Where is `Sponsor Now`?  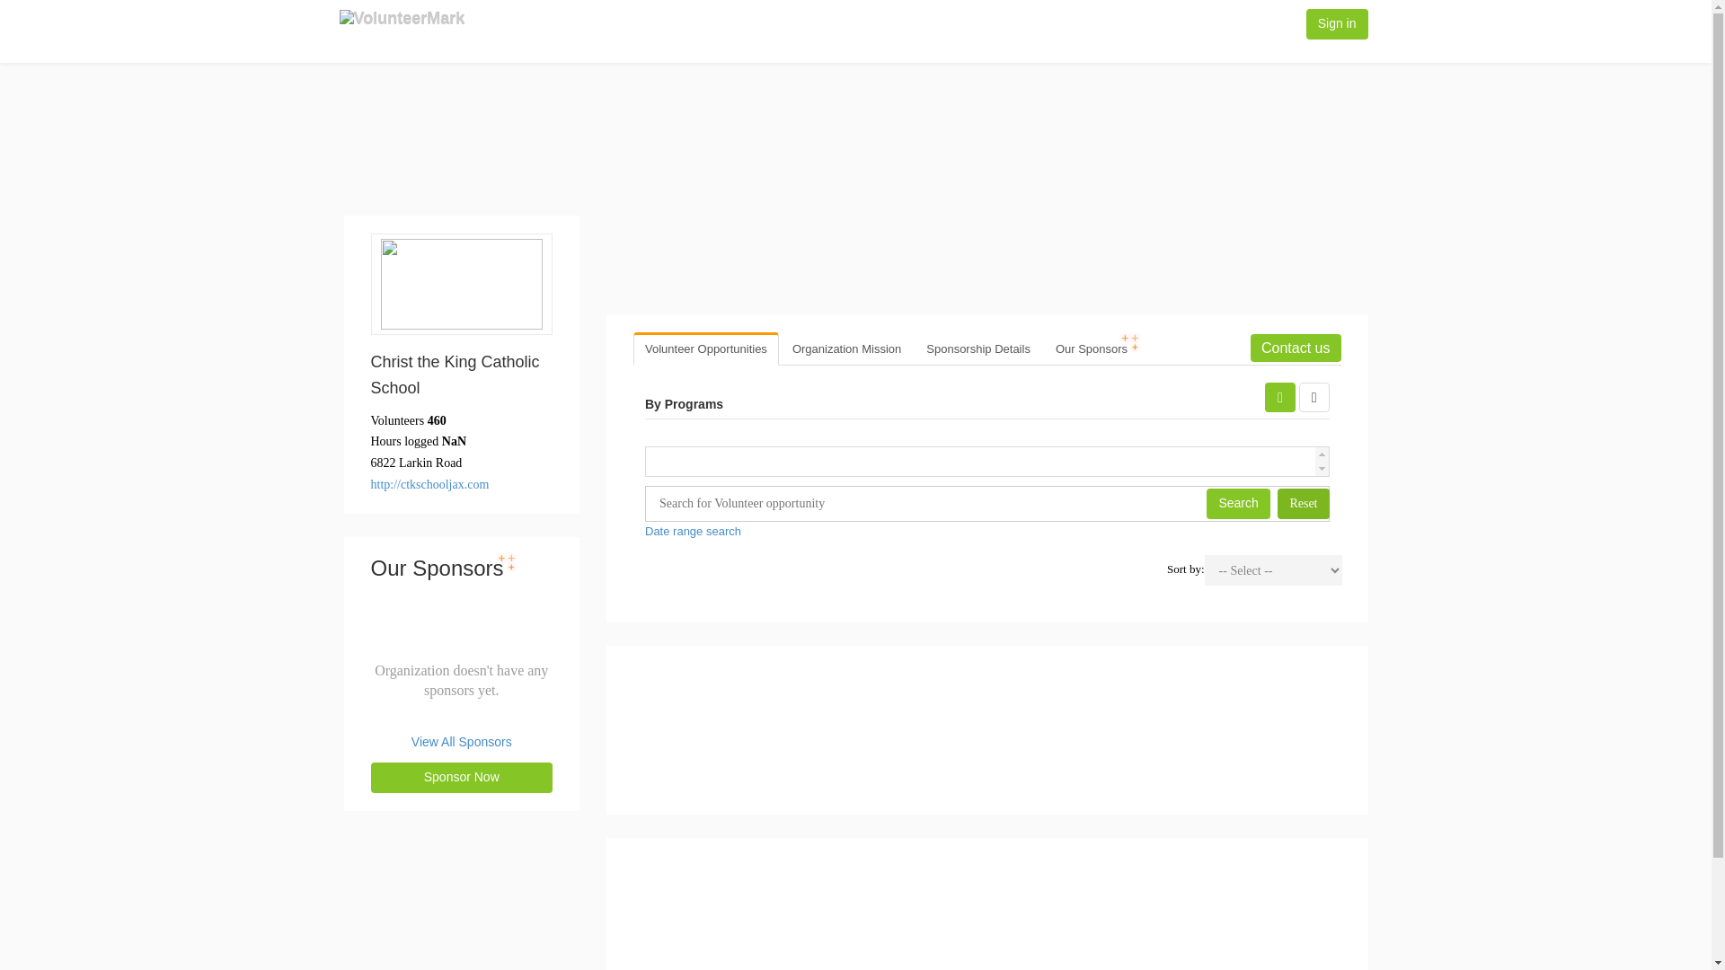 Sponsor Now is located at coordinates (977, 348).